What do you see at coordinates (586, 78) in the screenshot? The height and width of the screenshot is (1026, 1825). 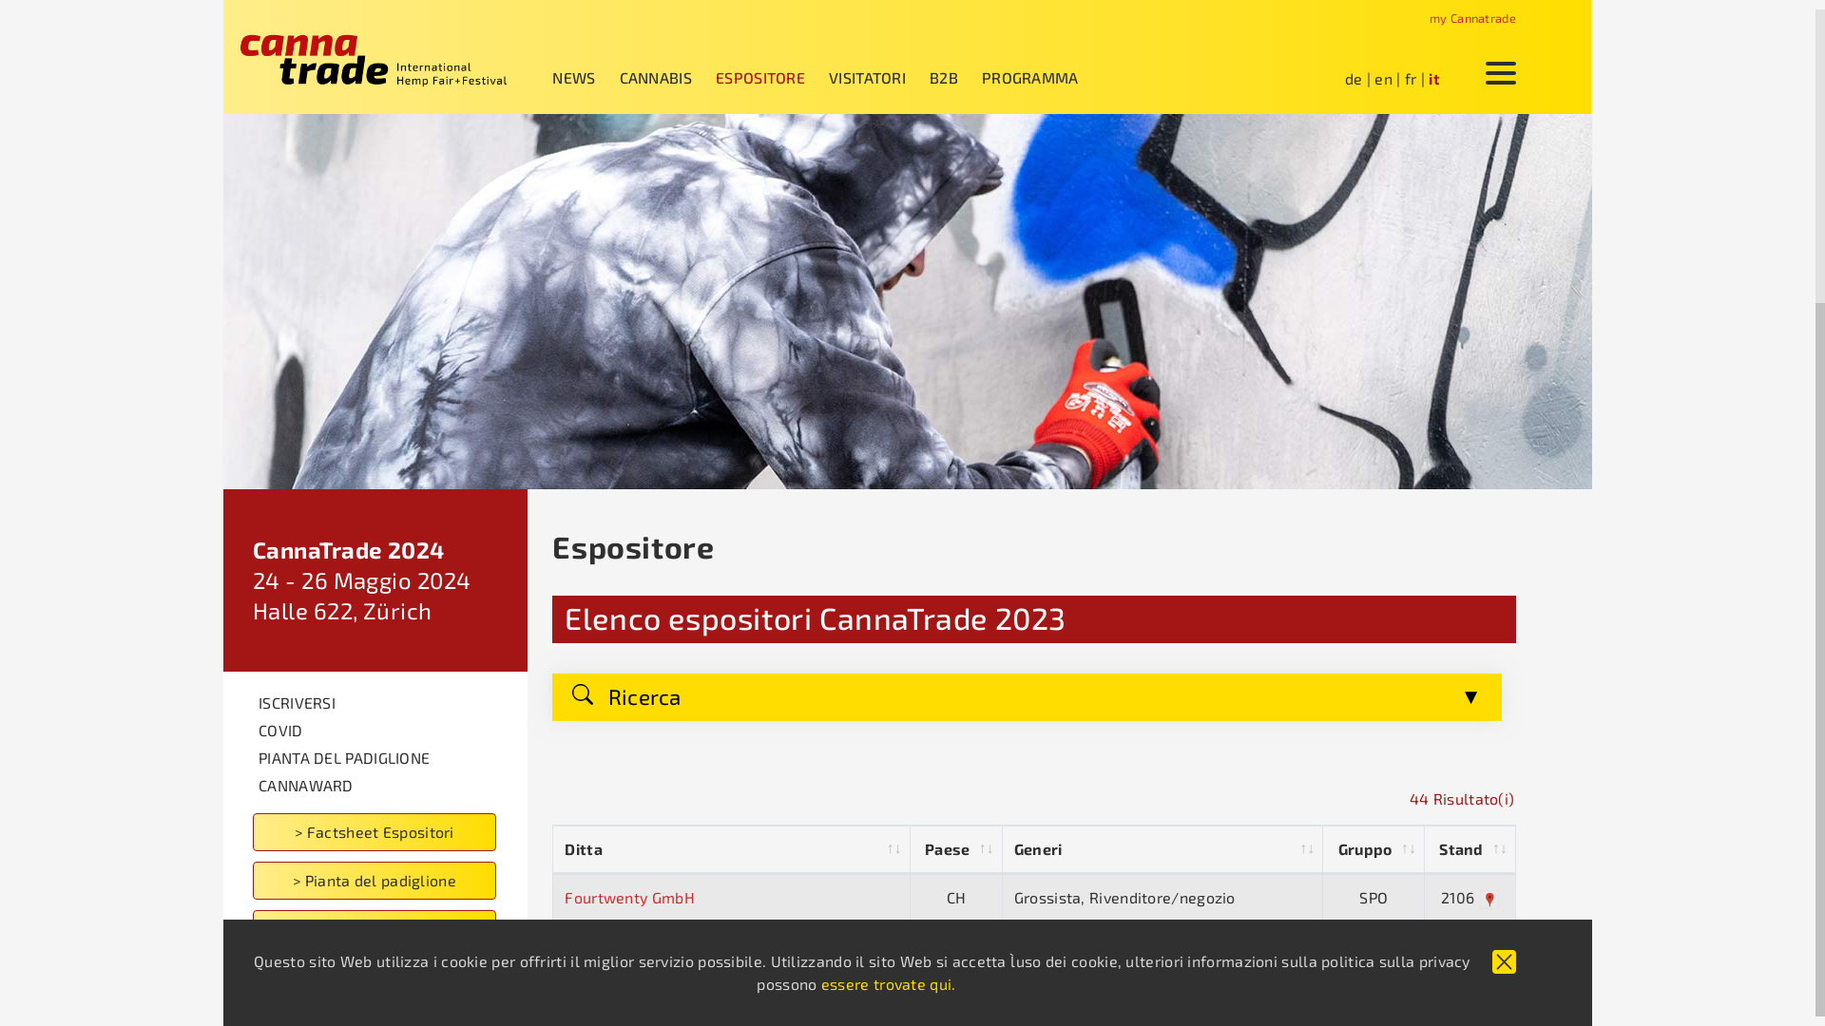 I see `NEWS` at bounding box center [586, 78].